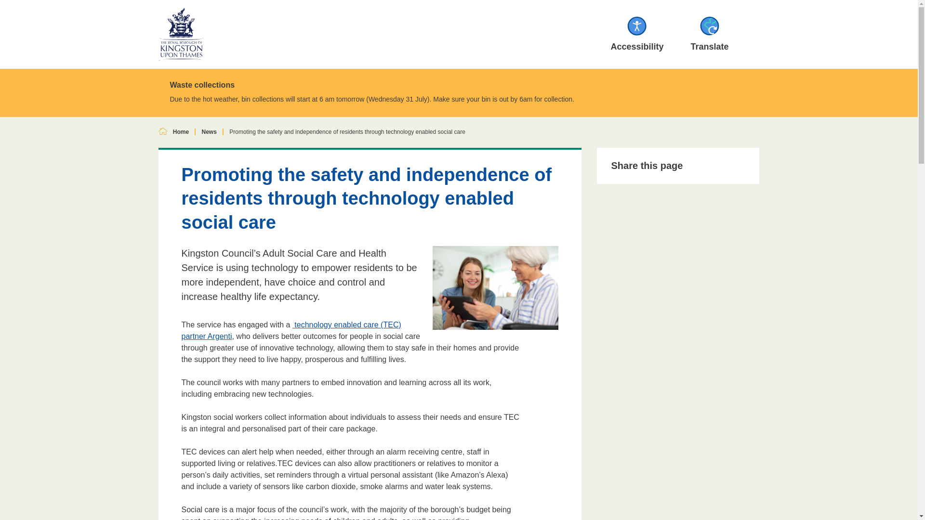  What do you see at coordinates (209, 132) in the screenshot?
I see `News` at bounding box center [209, 132].